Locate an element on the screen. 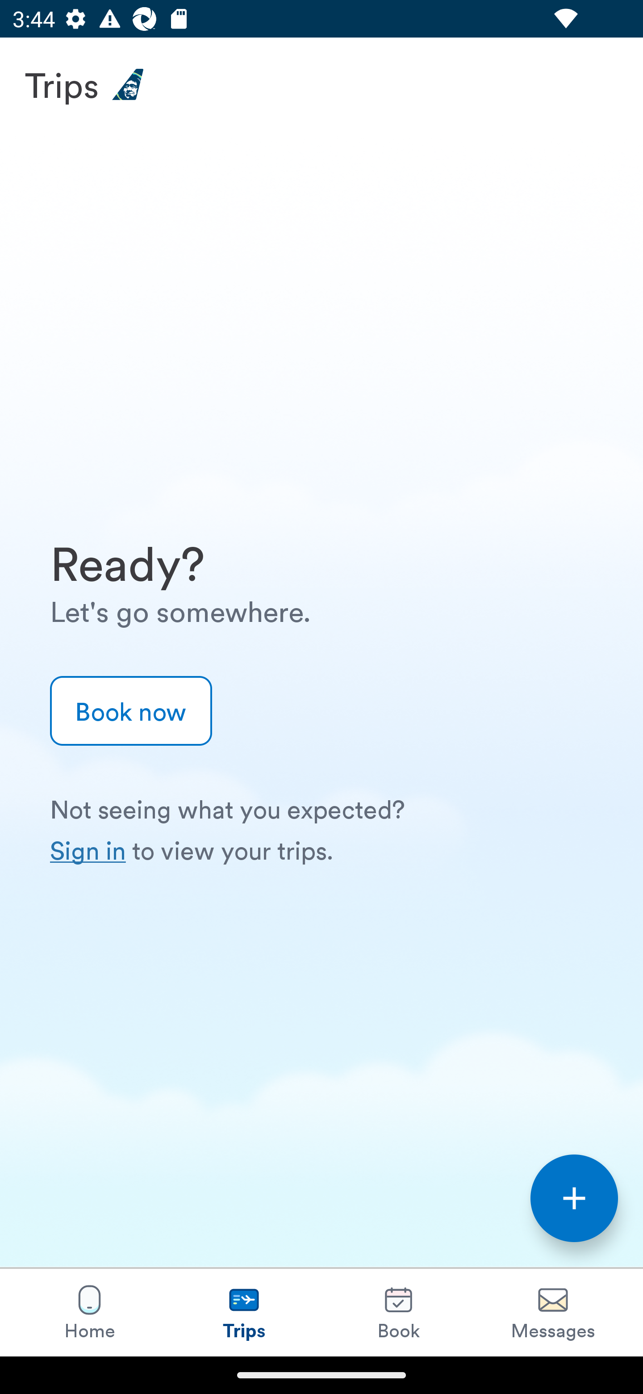  Book now is located at coordinates (131, 711).